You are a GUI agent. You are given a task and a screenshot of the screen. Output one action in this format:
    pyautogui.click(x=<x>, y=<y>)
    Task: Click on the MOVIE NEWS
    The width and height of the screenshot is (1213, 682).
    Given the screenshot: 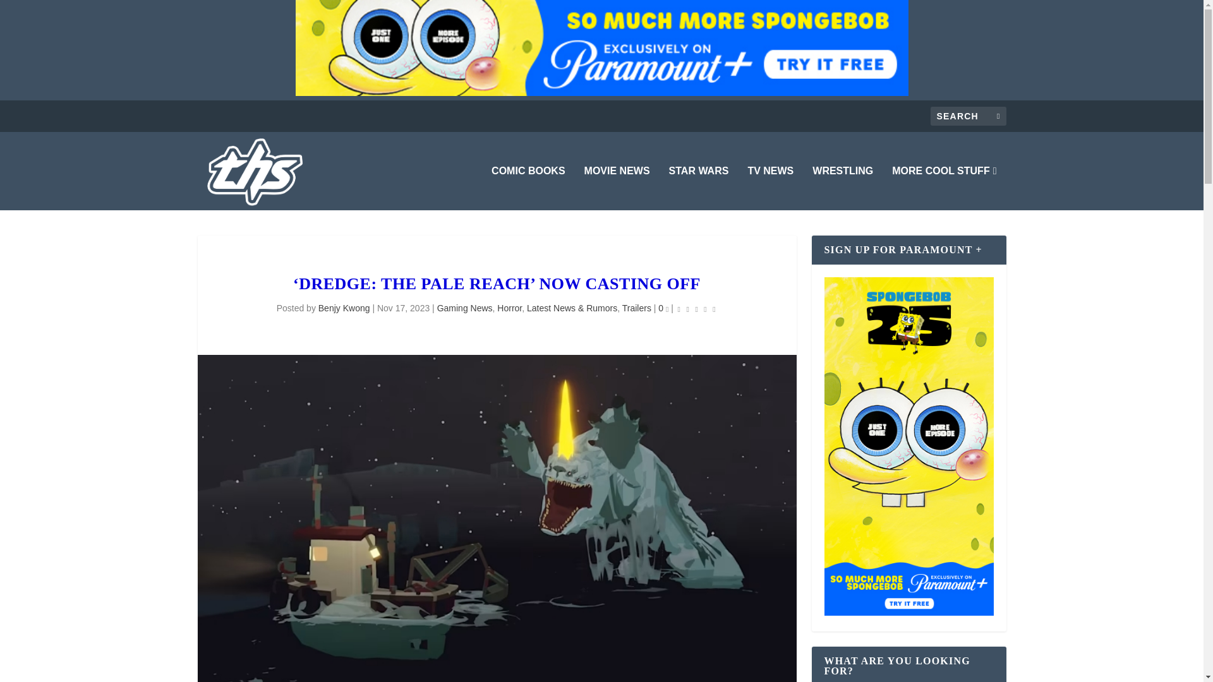 What is the action you would take?
    pyautogui.click(x=617, y=188)
    